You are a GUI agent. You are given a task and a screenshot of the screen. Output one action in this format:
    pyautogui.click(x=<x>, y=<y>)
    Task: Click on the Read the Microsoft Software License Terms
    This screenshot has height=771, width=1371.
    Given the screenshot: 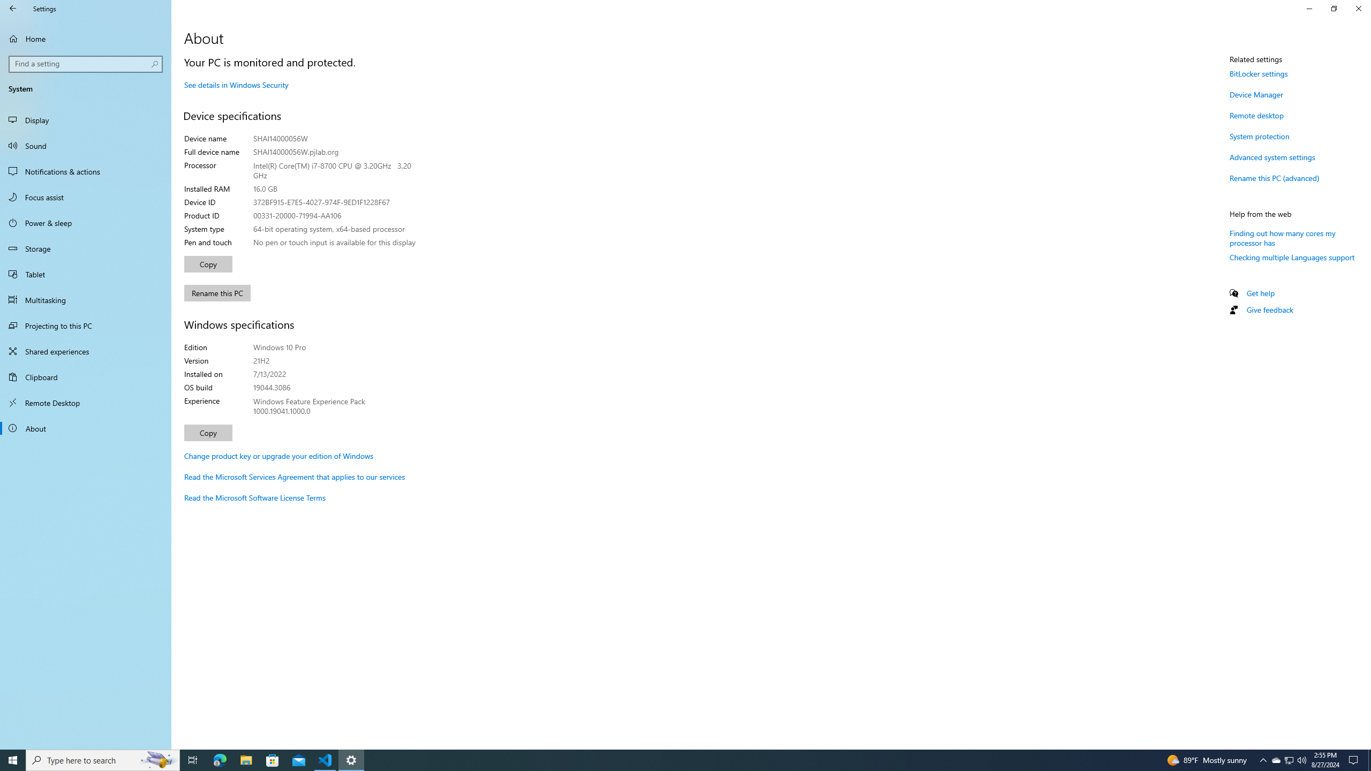 What is the action you would take?
    pyautogui.click(x=255, y=497)
    